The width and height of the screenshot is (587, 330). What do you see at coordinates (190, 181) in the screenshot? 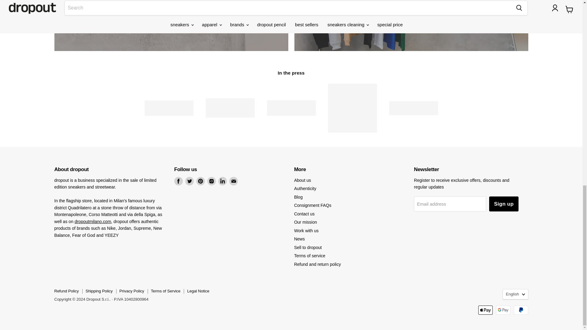
I see `Twitter` at bounding box center [190, 181].